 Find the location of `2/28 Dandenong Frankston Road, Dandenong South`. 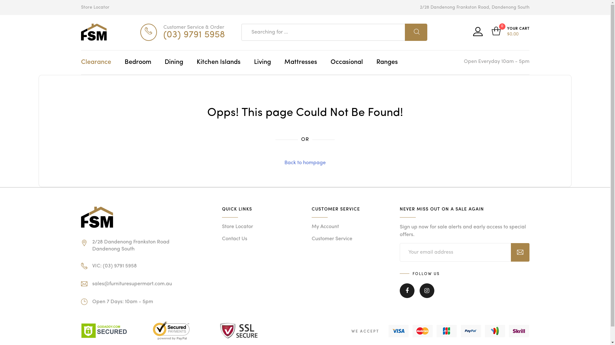

2/28 Dandenong Frankston Road, Dandenong South is located at coordinates (474, 8).